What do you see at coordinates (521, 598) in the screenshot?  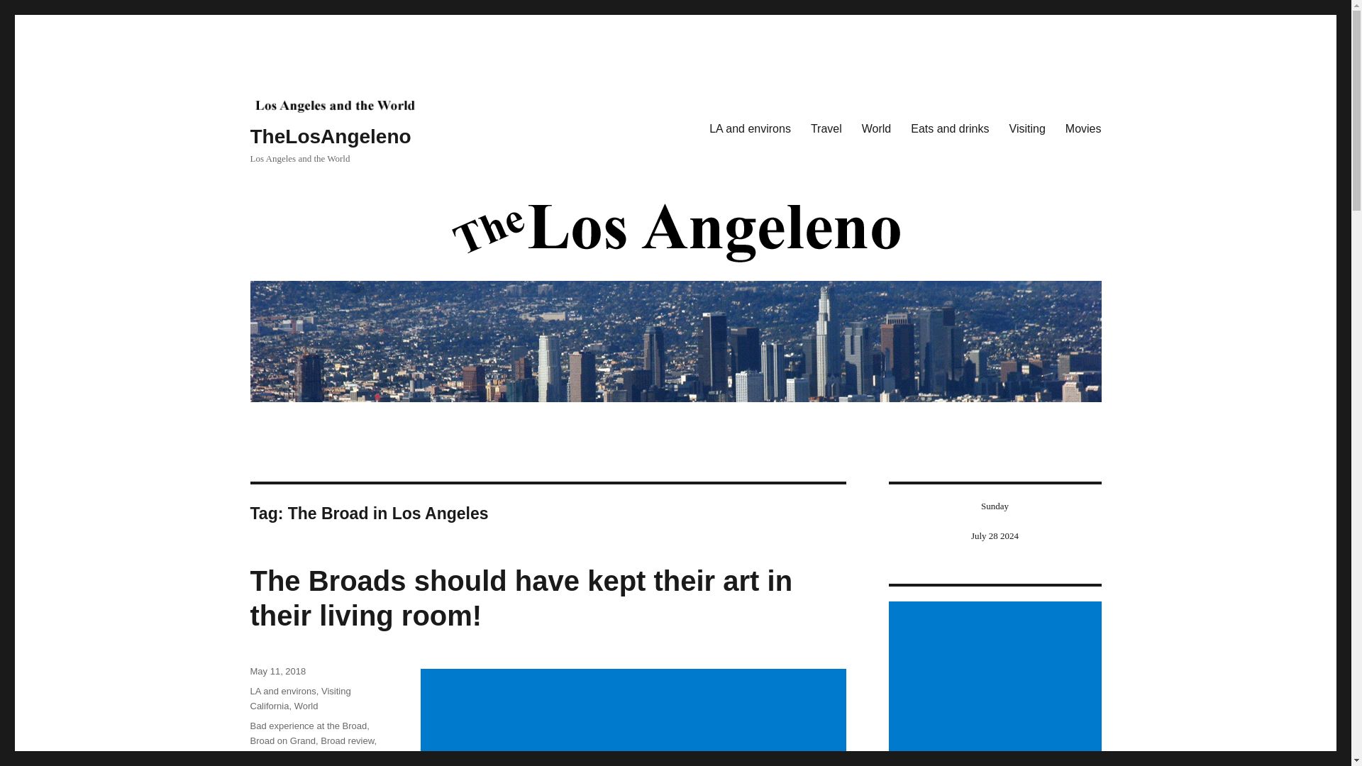 I see `The Broads should have kept their art in their living room!` at bounding box center [521, 598].